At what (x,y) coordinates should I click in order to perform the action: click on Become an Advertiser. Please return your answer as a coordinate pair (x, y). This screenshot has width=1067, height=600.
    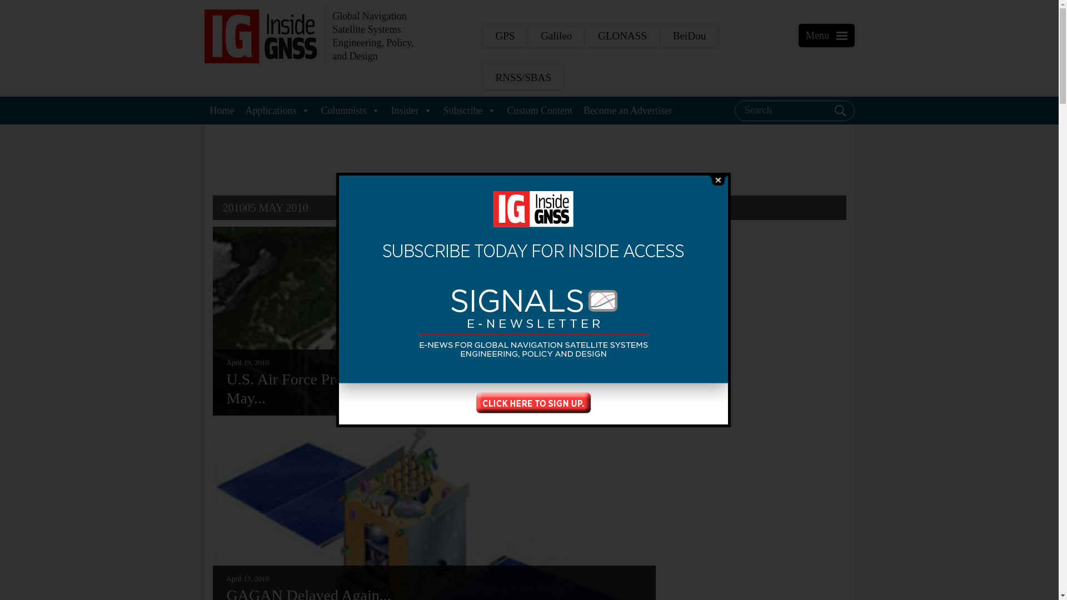
    Looking at the image, I should click on (628, 110).